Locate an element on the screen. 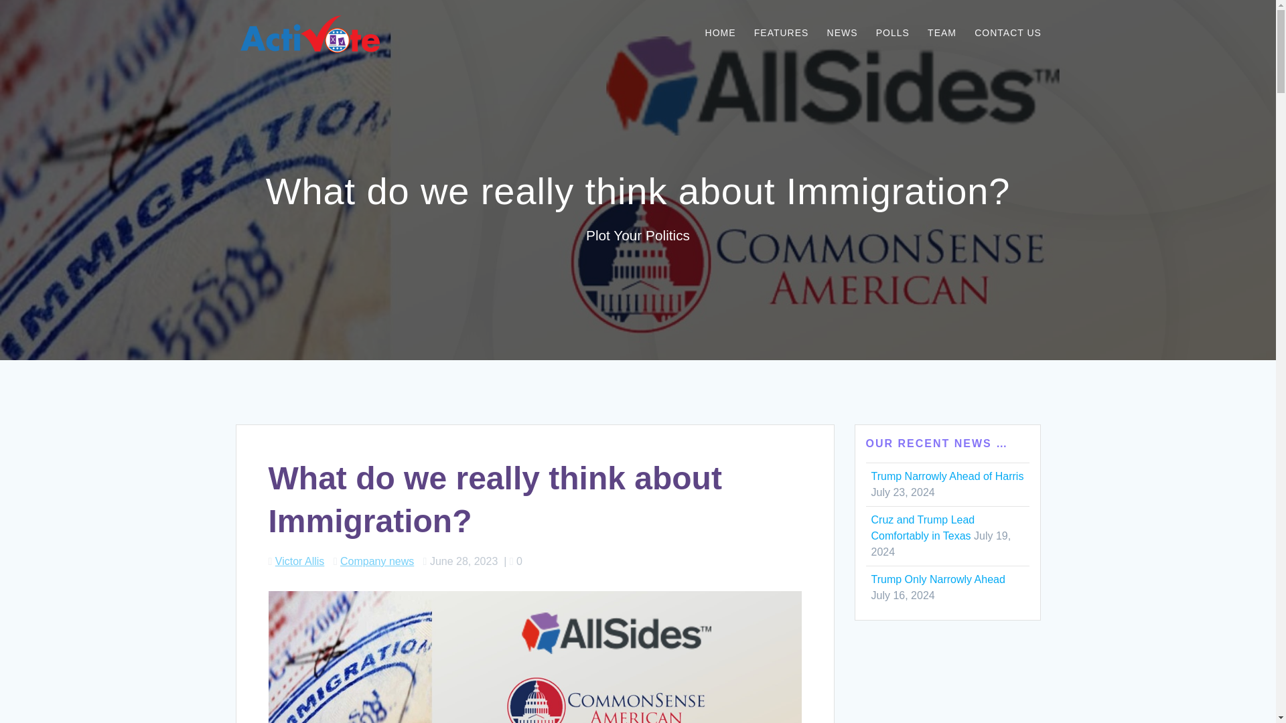 The height and width of the screenshot is (723, 1286). CONTACT US is located at coordinates (1008, 33).